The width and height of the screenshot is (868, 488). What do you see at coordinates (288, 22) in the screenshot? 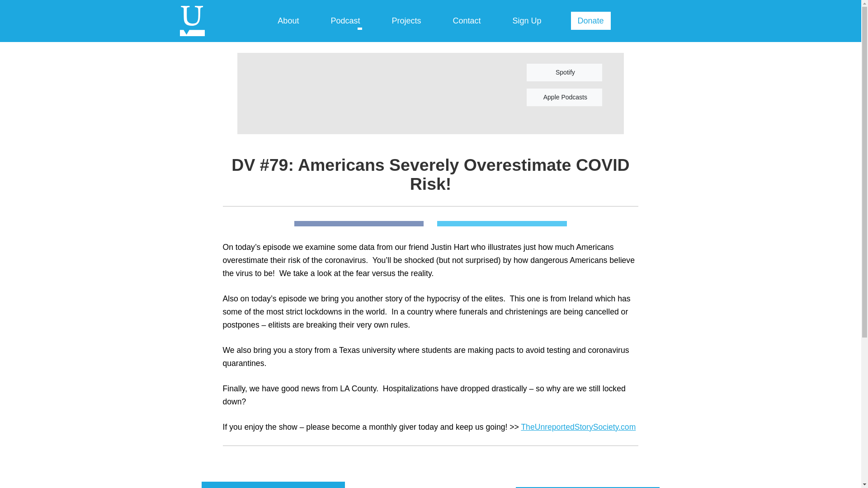
I see `About` at bounding box center [288, 22].